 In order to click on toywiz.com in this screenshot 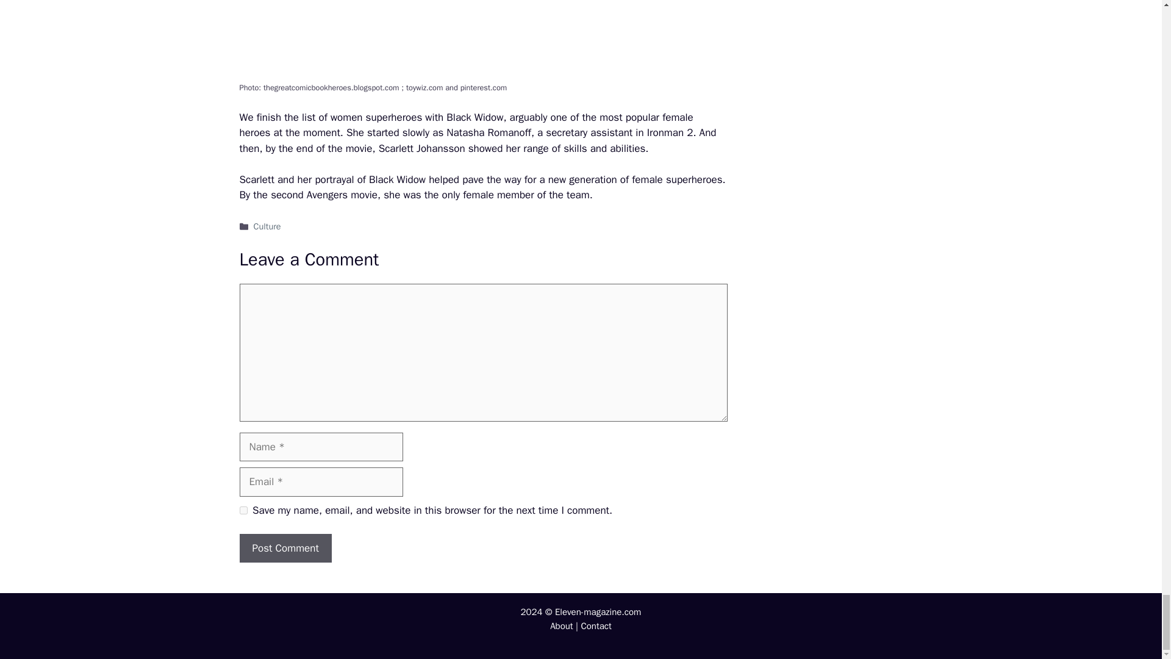, I will do `click(426, 88)`.